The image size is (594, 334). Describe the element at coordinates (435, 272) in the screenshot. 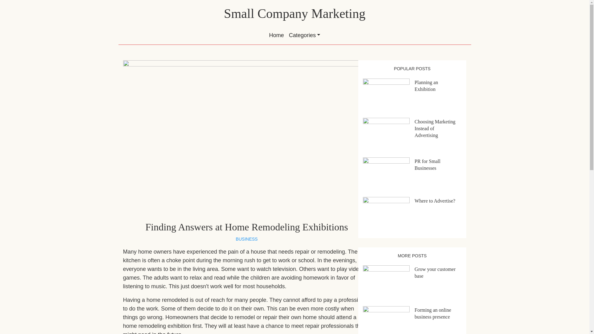

I see `Grow your customer base` at that location.